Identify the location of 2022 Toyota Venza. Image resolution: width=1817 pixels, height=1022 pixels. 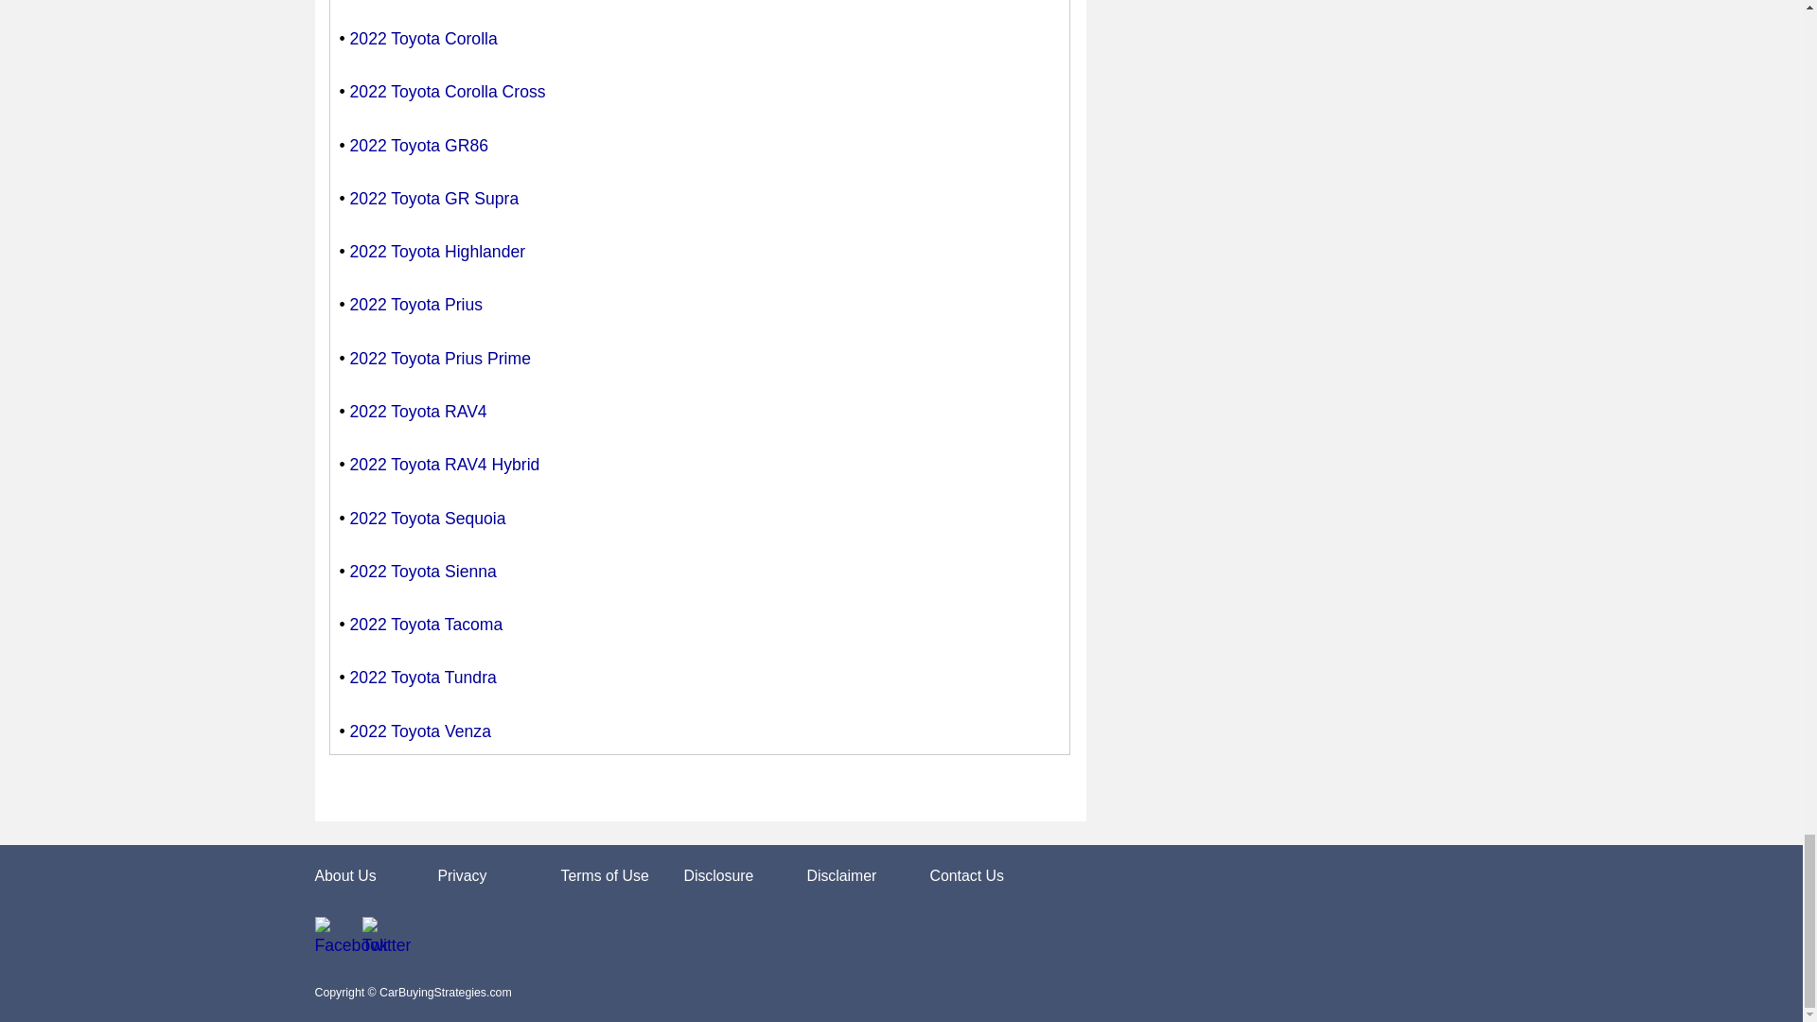
(420, 731).